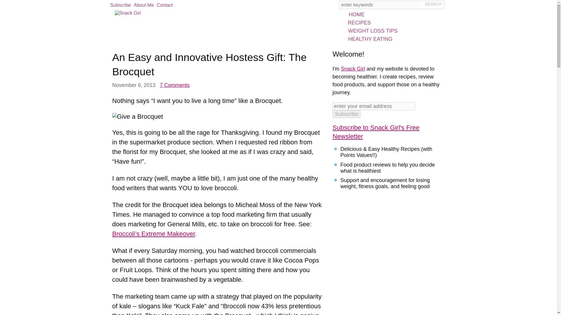 This screenshot has width=561, height=315. What do you see at coordinates (376, 14) in the screenshot?
I see `HOME` at bounding box center [376, 14].